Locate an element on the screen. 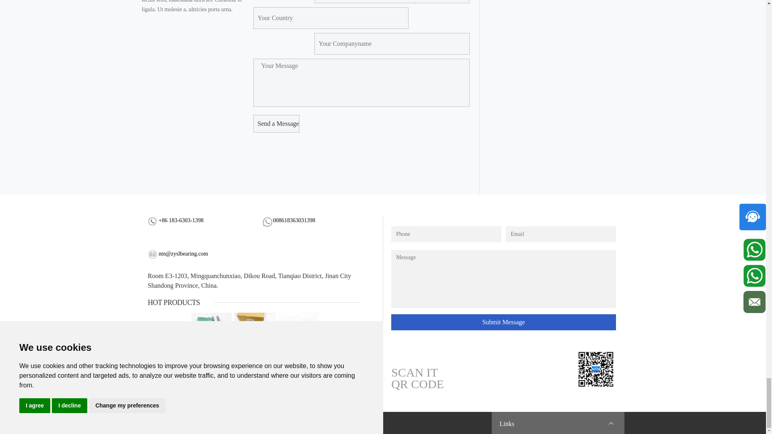  Submit Message is located at coordinates (503, 322).